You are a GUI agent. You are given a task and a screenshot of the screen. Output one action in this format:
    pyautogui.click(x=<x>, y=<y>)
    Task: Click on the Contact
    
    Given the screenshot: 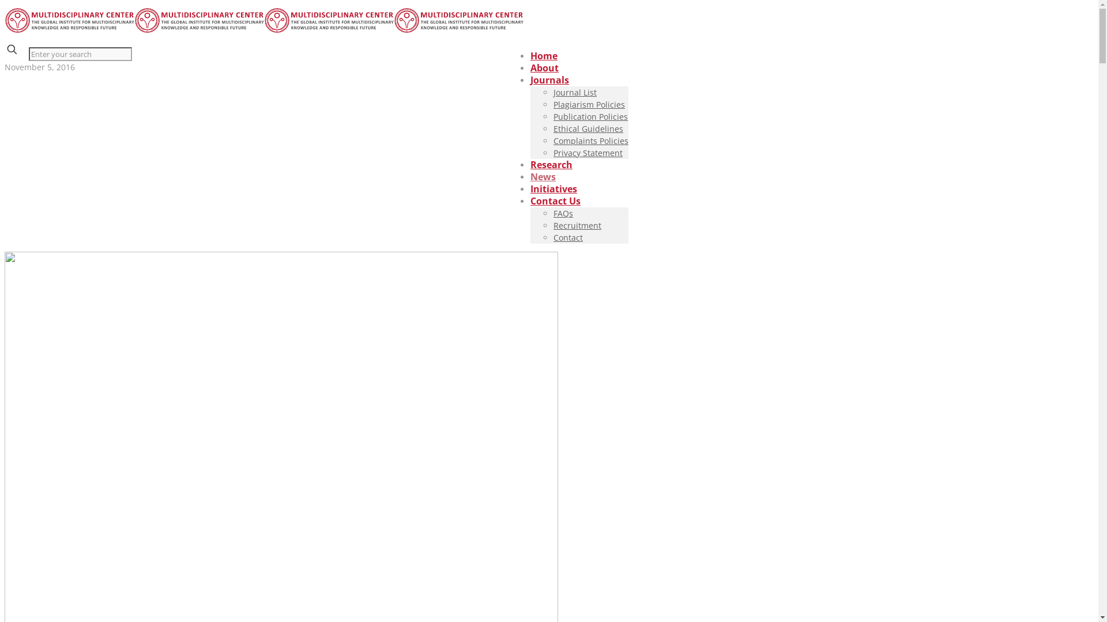 What is the action you would take?
    pyautogui.click(x=568, y=237)
    